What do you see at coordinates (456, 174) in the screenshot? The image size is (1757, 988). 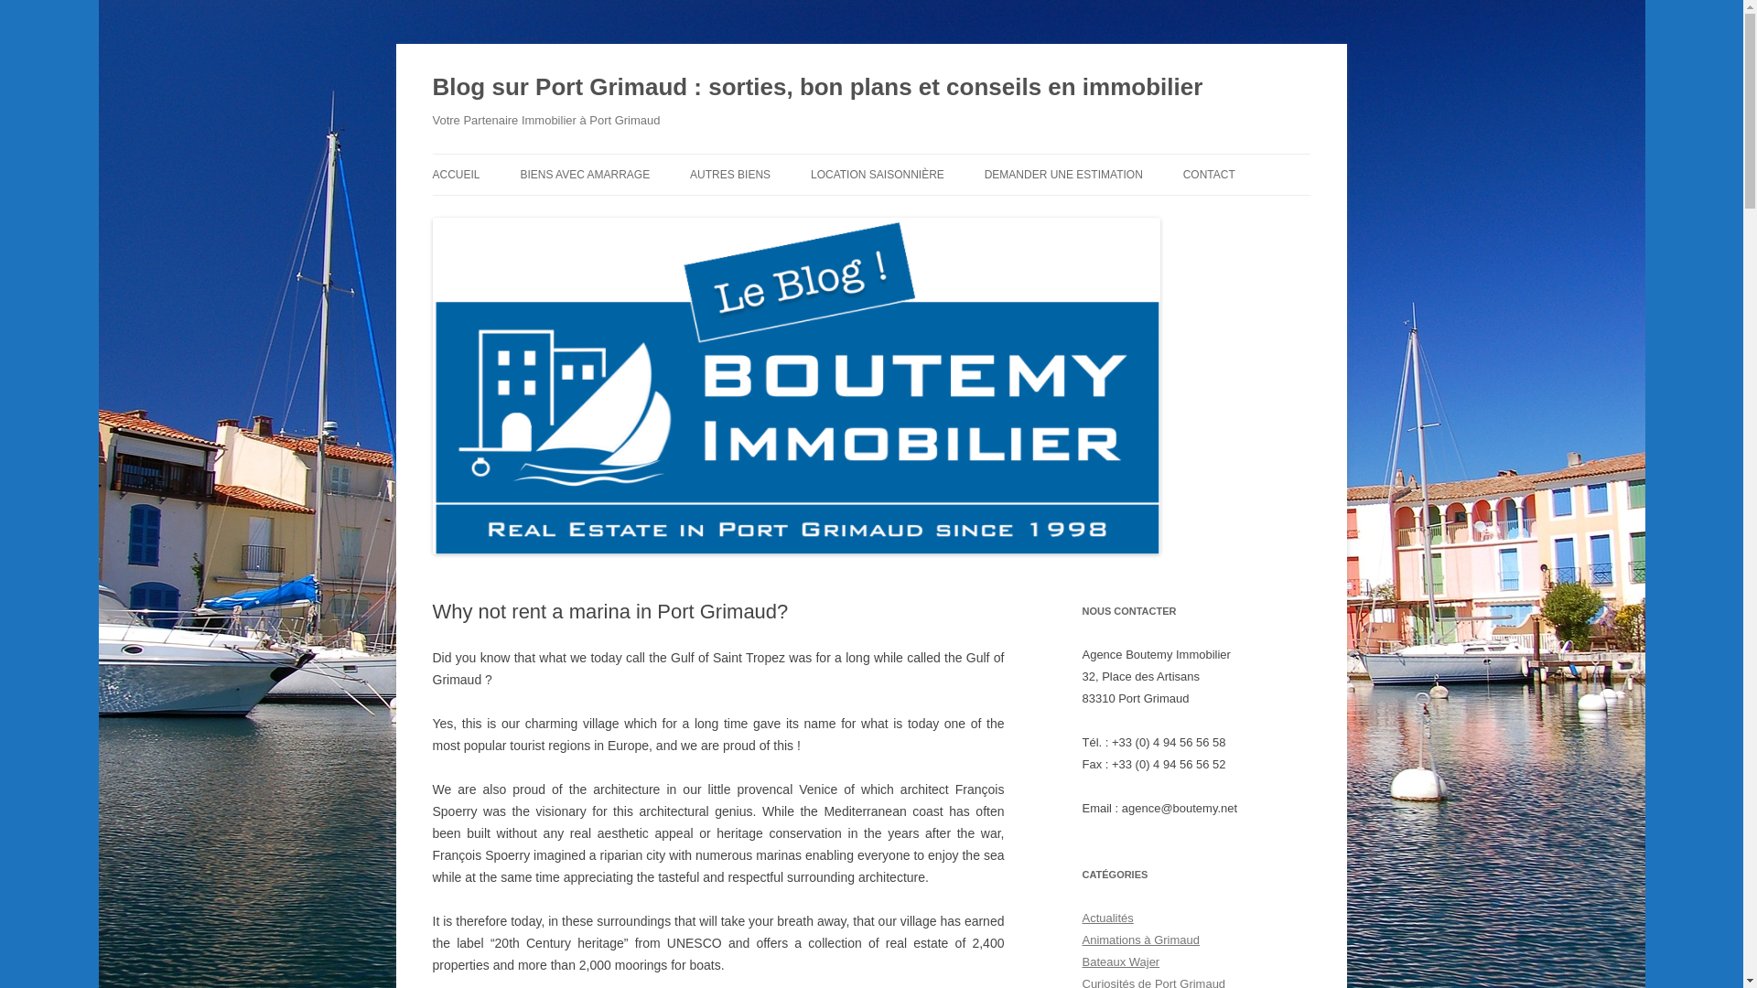 I see `ACCUEIL` at bounding box center [456, 174].